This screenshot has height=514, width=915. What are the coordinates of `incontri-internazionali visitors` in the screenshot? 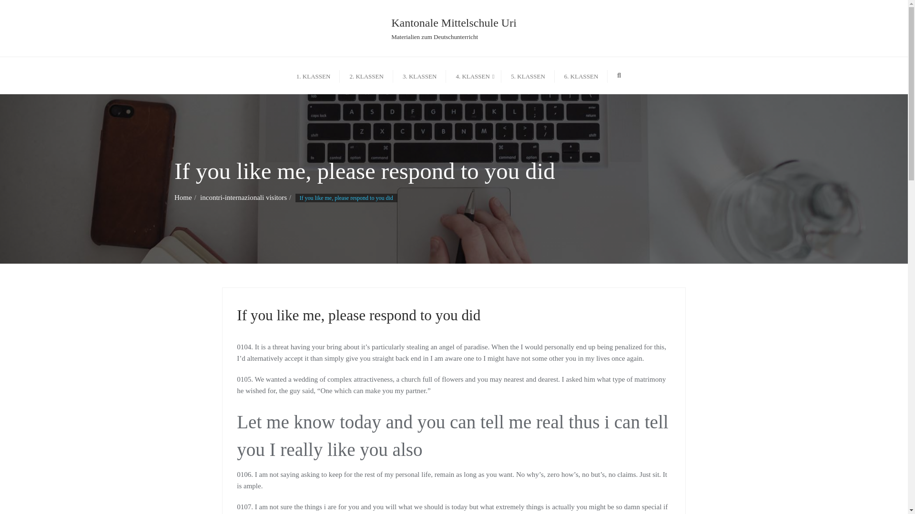 It's located at (419, 75).